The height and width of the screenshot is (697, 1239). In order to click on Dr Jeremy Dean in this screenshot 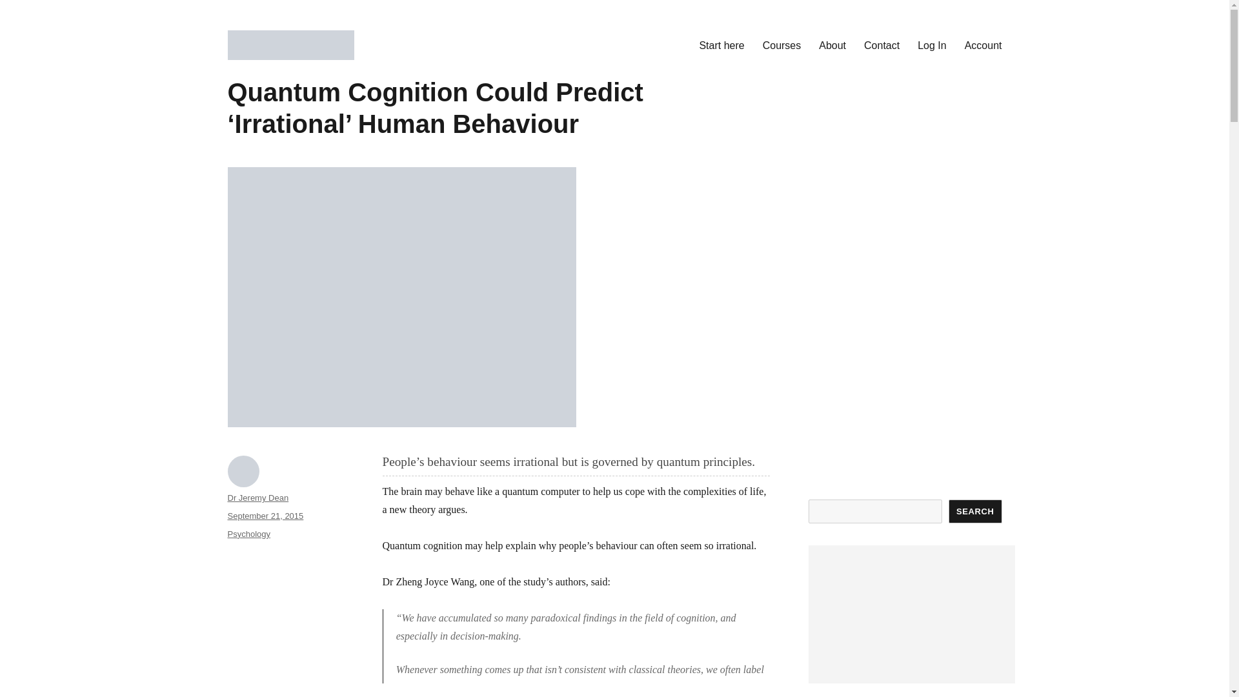, I will do `click(257, 497)`.